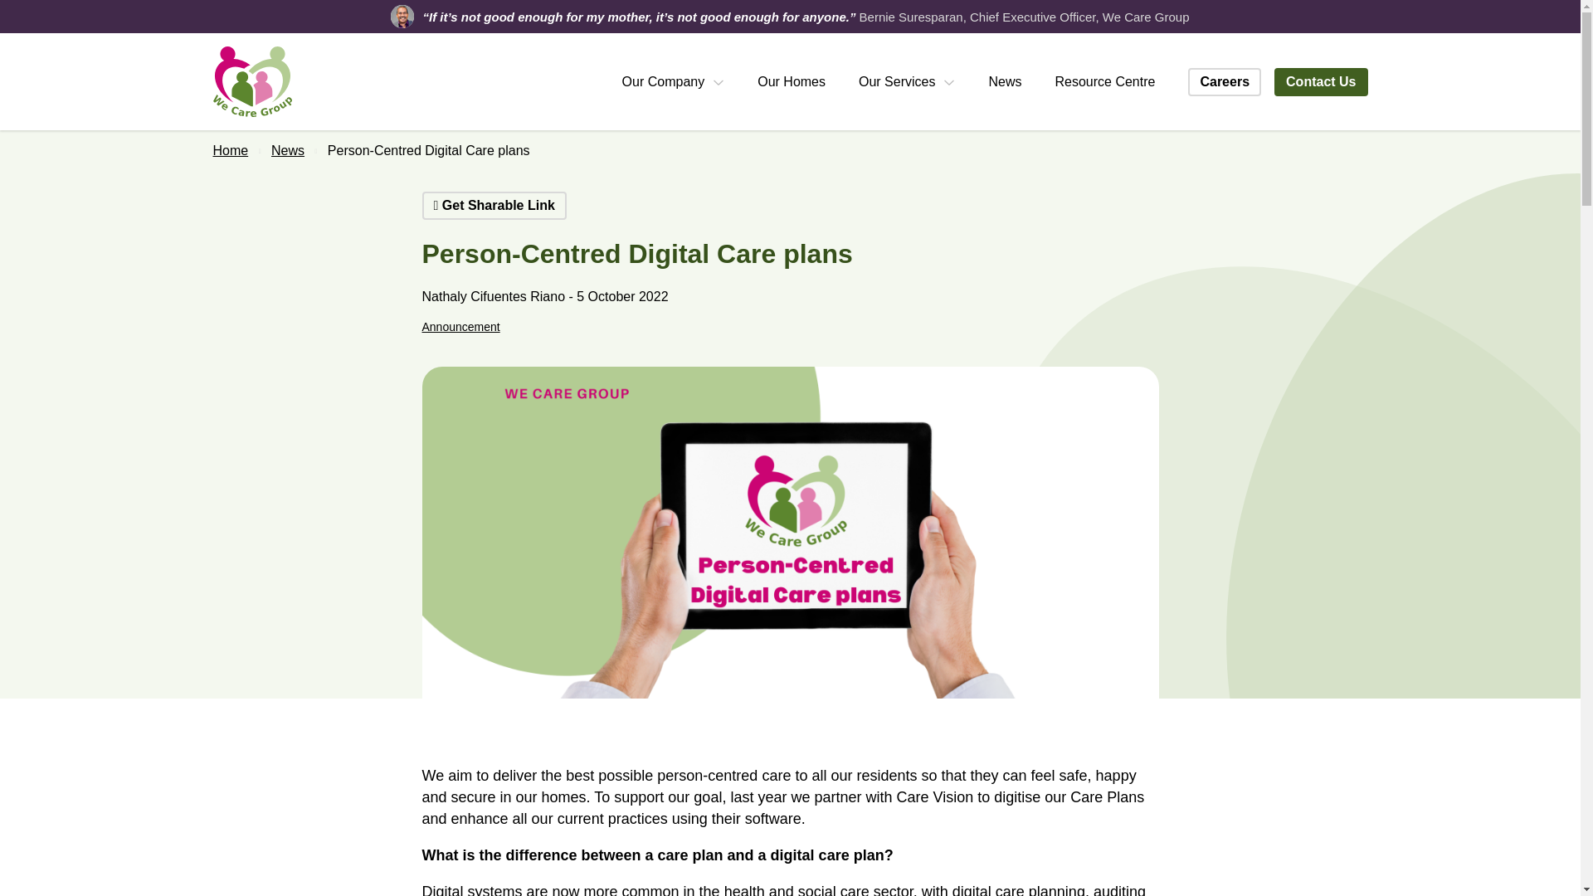  Describe the element at coordinates (230, 150) in the screenshot. I see `Home` at that location.